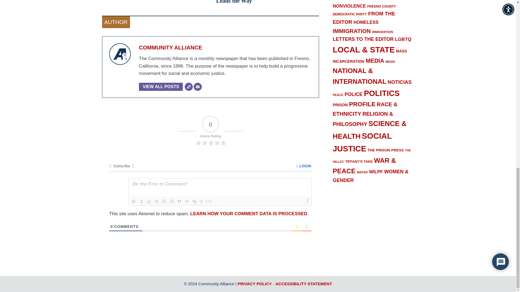 The width and height of the screenshot is (520, 292). I want to click on Ordered List, so click(164, 201).